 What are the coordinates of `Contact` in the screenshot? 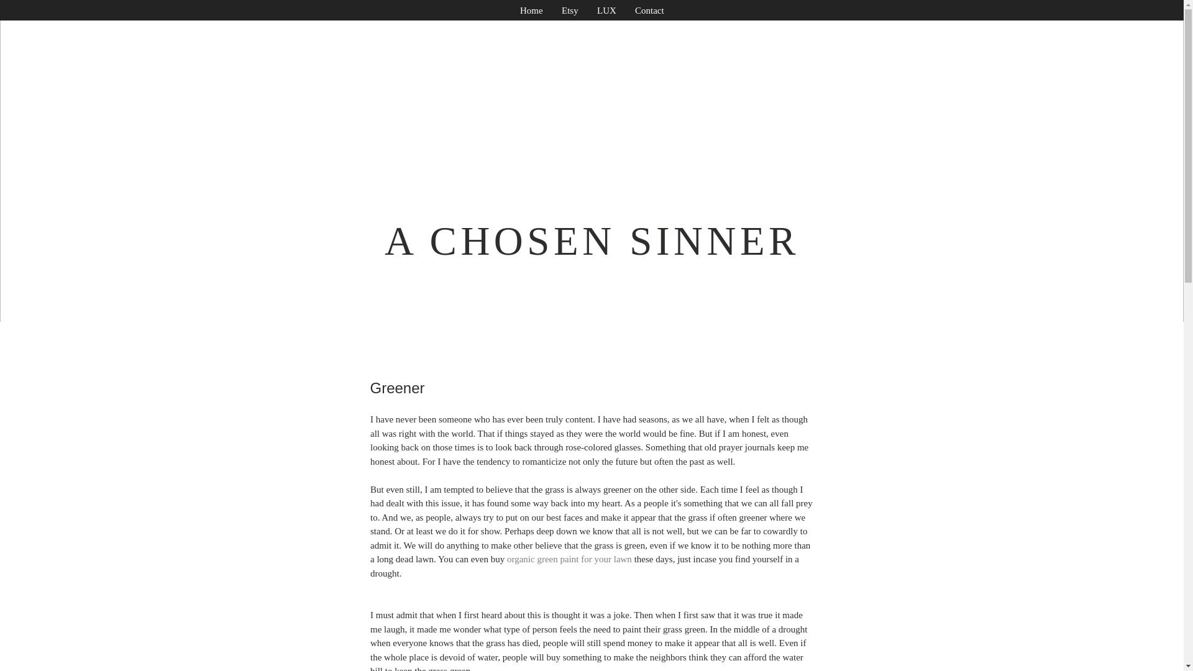 It's located at (649, 11).